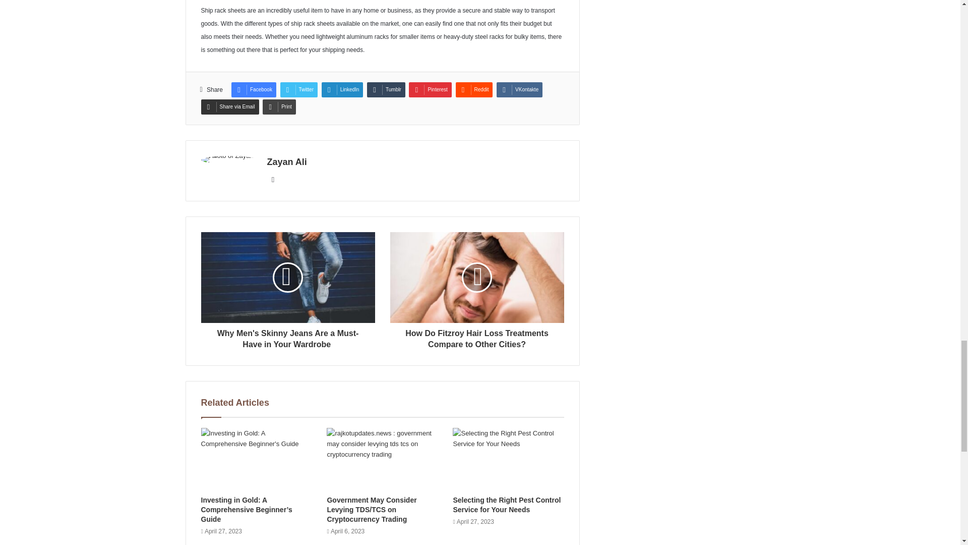 This screenshot has height=545, width=968. I want to click on Tumblr, so click(386, 90).